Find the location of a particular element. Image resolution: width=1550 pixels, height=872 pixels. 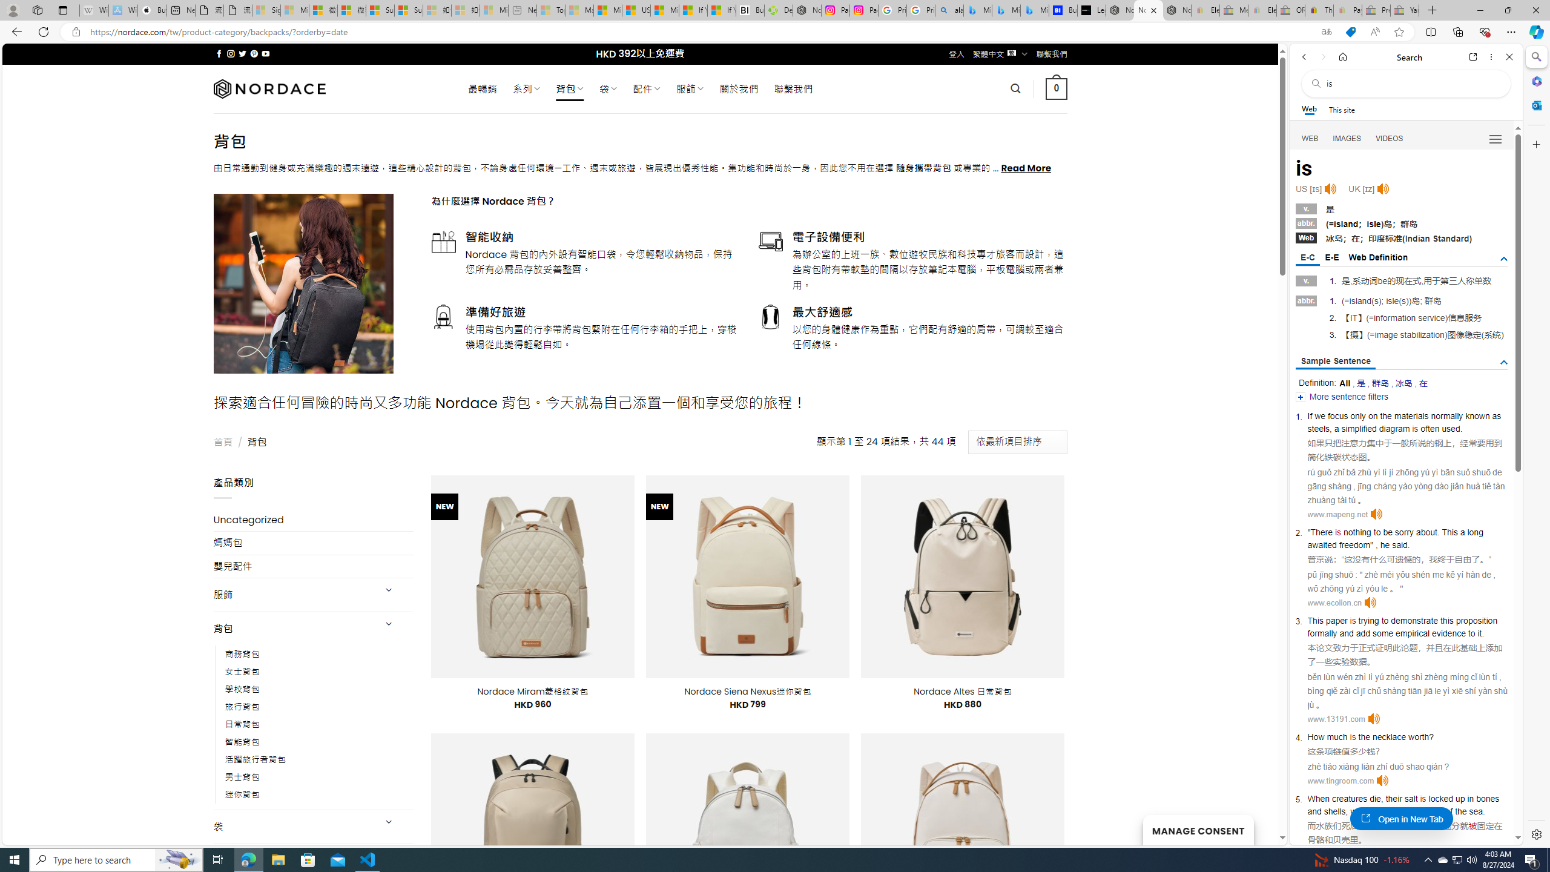

Follow on YouTube is located at coordinates (265, 53).